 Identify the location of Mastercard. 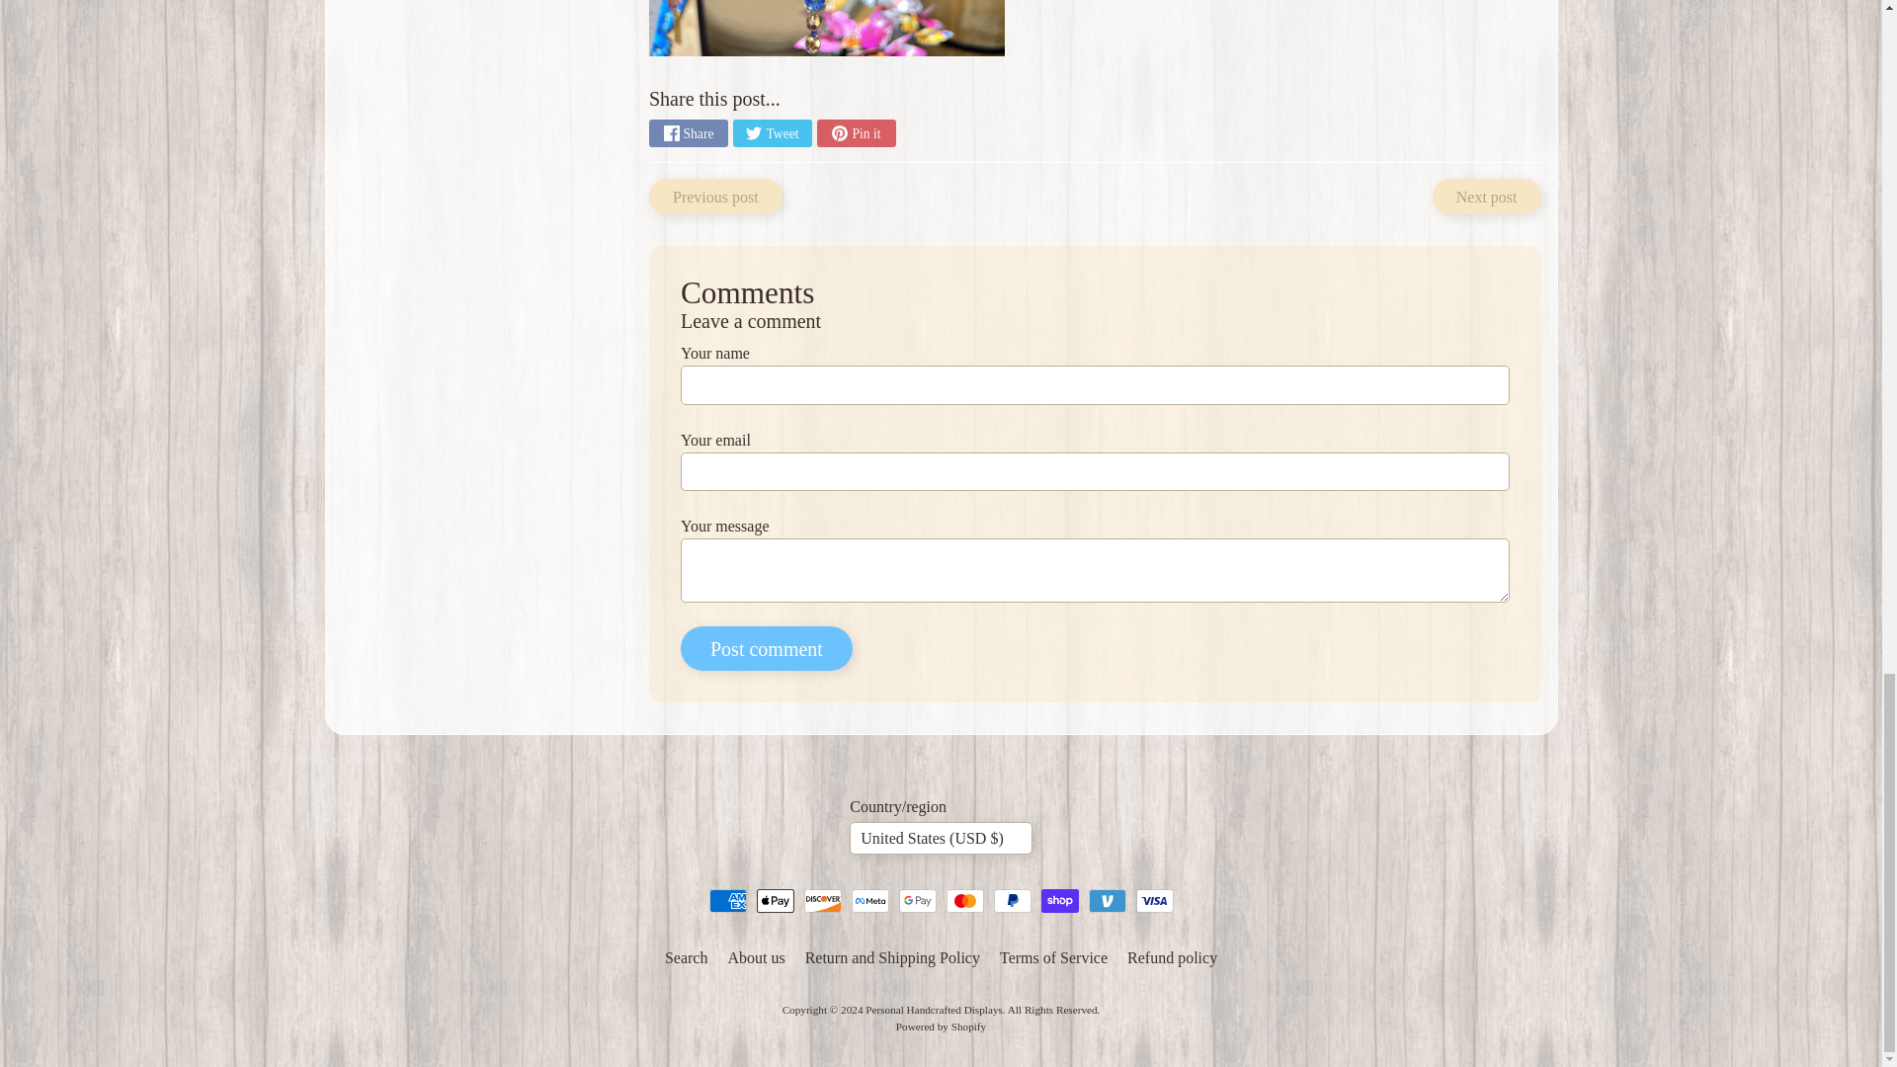
(965, 901).